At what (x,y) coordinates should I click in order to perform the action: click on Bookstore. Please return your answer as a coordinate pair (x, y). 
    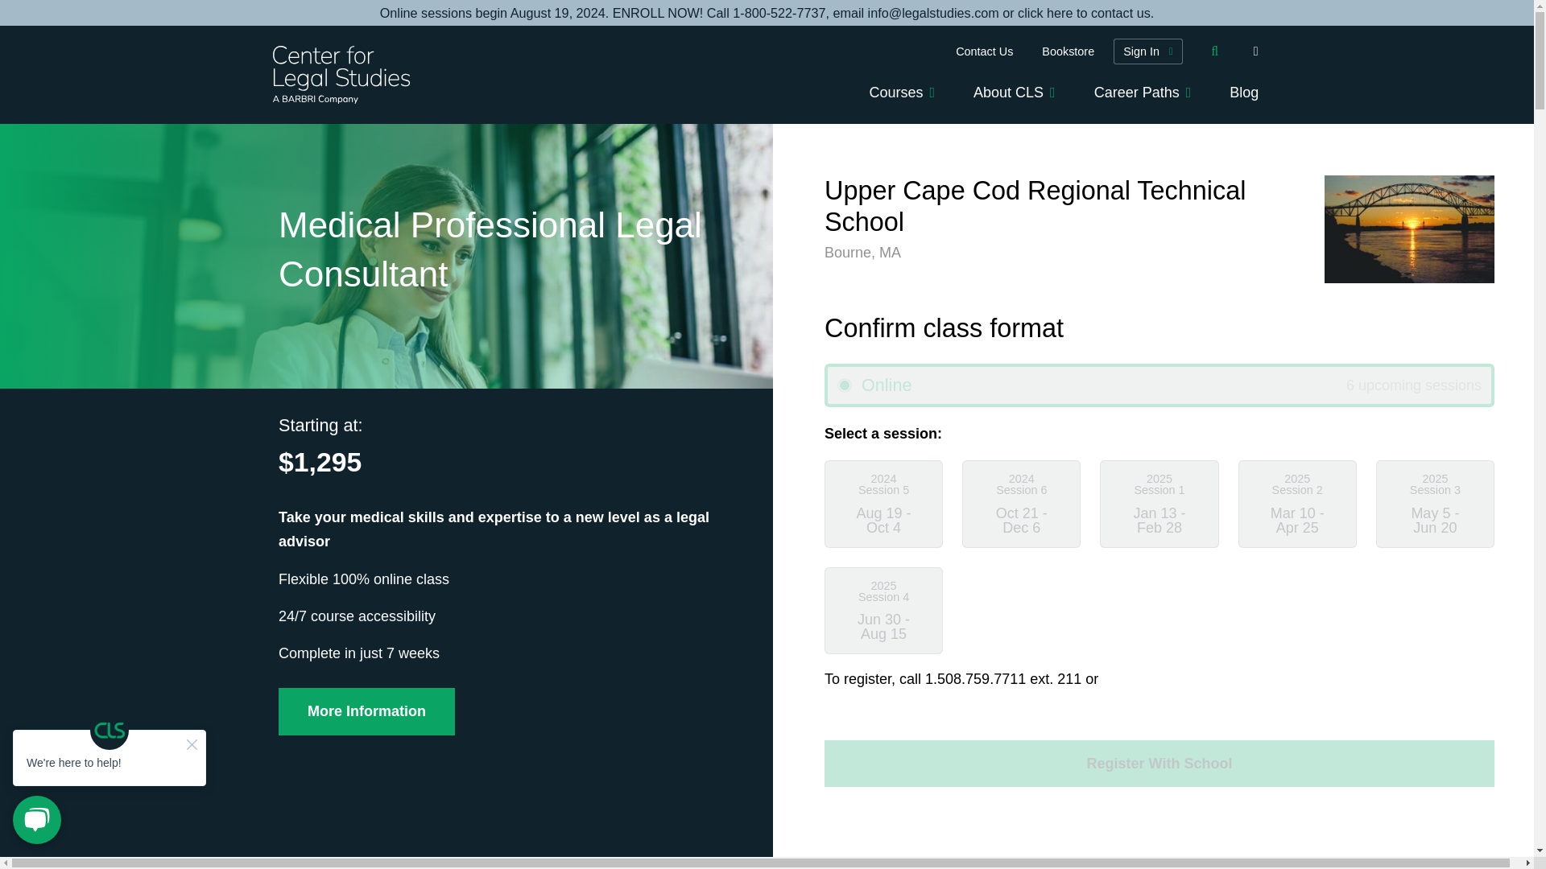
    Looking at the image, I should click on (1068, 51).